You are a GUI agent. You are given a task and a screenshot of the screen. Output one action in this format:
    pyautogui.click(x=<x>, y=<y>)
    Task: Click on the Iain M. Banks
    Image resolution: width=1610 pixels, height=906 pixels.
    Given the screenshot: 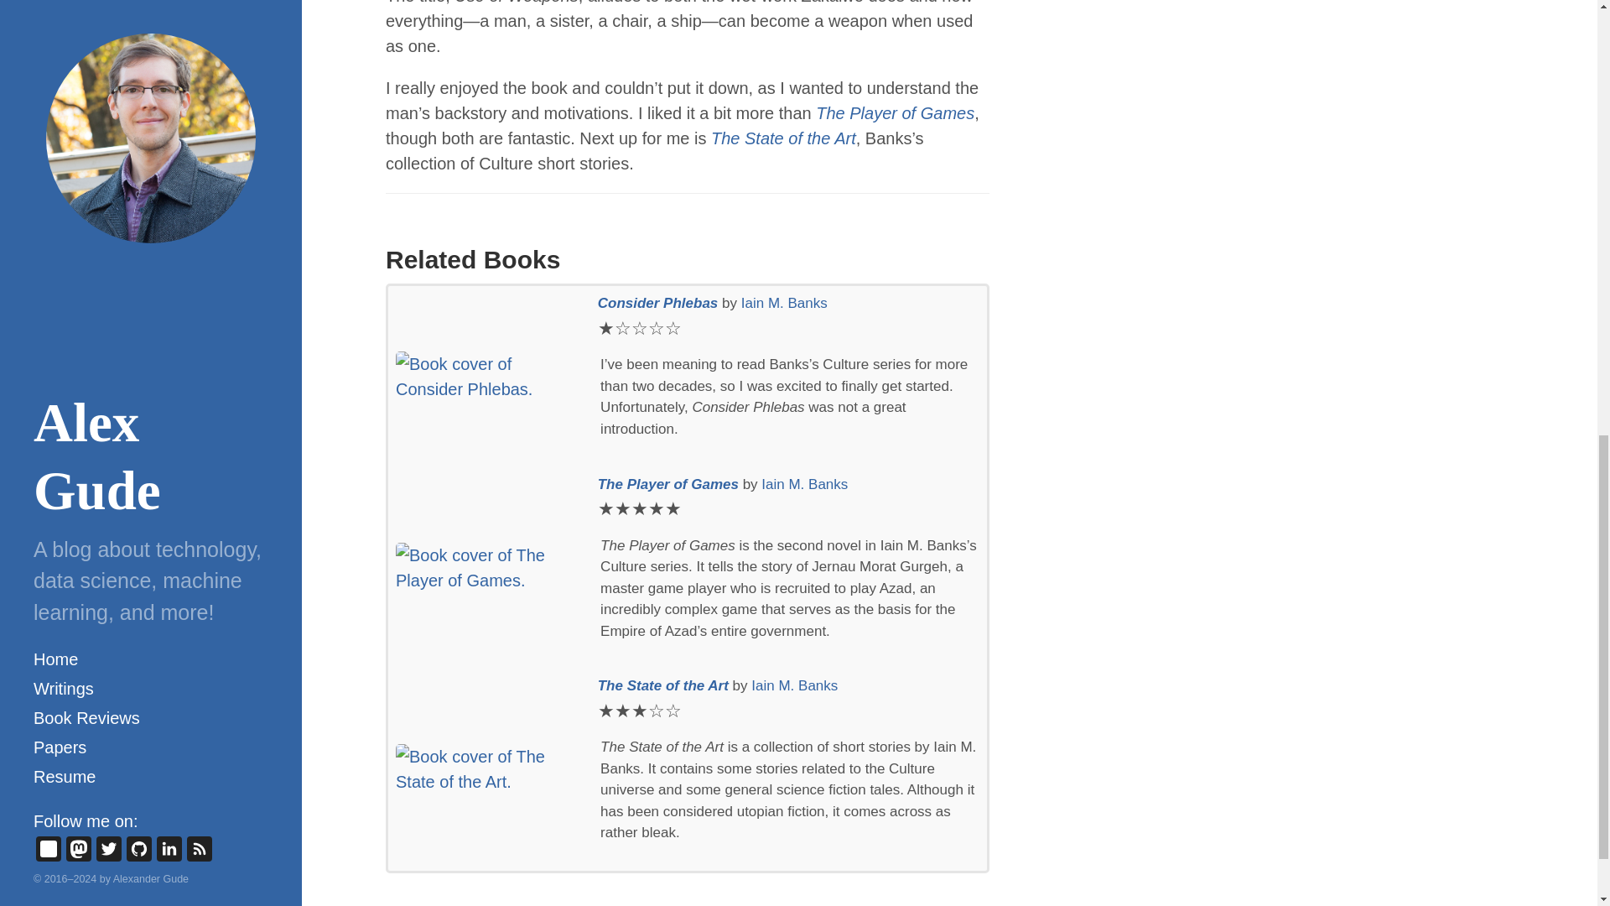 What is the action you would take?
    pyautogui.click(x=783, y=304)
    